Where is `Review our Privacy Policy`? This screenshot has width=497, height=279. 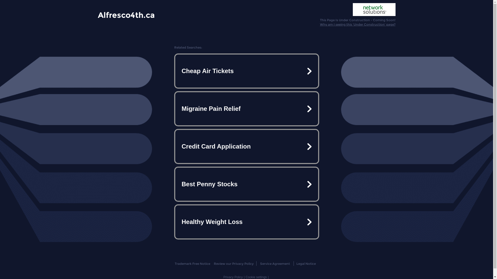
Review our Privacy Policy is located at coordinates (233, 263).